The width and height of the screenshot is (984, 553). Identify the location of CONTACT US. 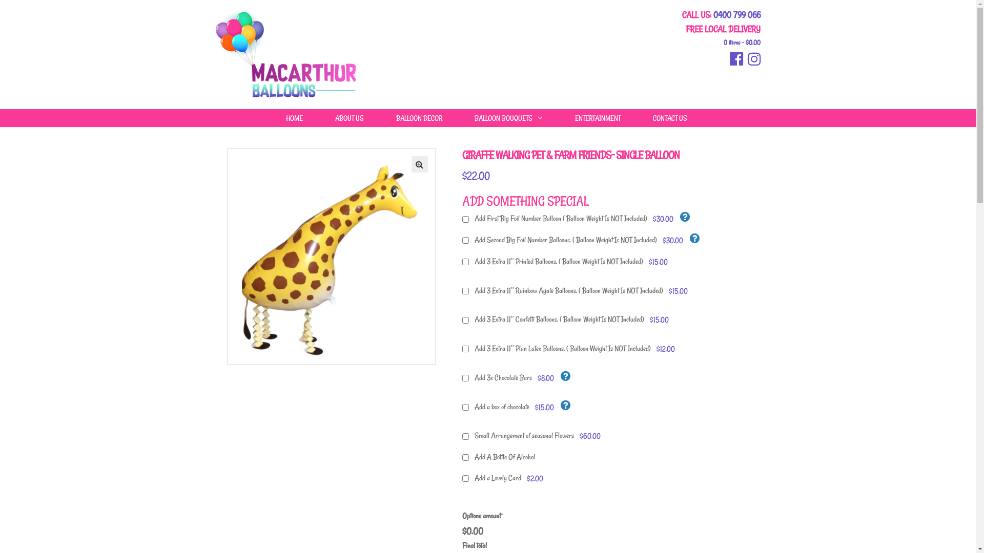
(670, 118).